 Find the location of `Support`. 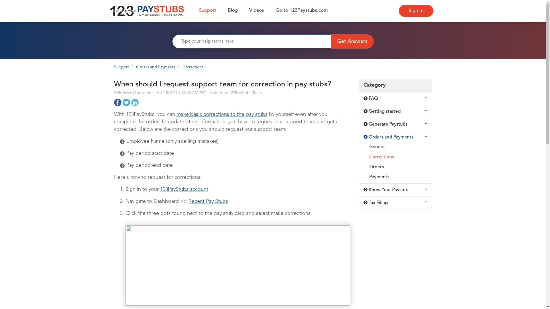

Support is located at coordinates (121, 67).